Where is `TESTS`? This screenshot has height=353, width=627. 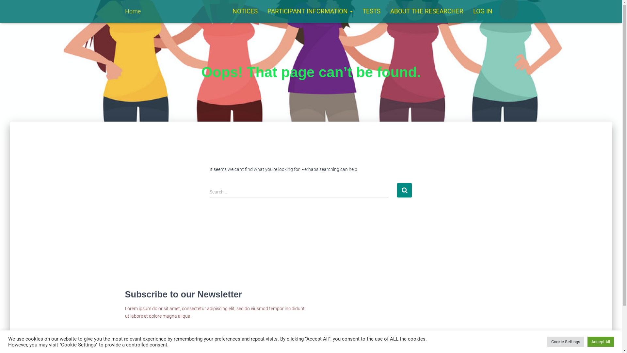
TESTS is located at coordinates (371, 11).